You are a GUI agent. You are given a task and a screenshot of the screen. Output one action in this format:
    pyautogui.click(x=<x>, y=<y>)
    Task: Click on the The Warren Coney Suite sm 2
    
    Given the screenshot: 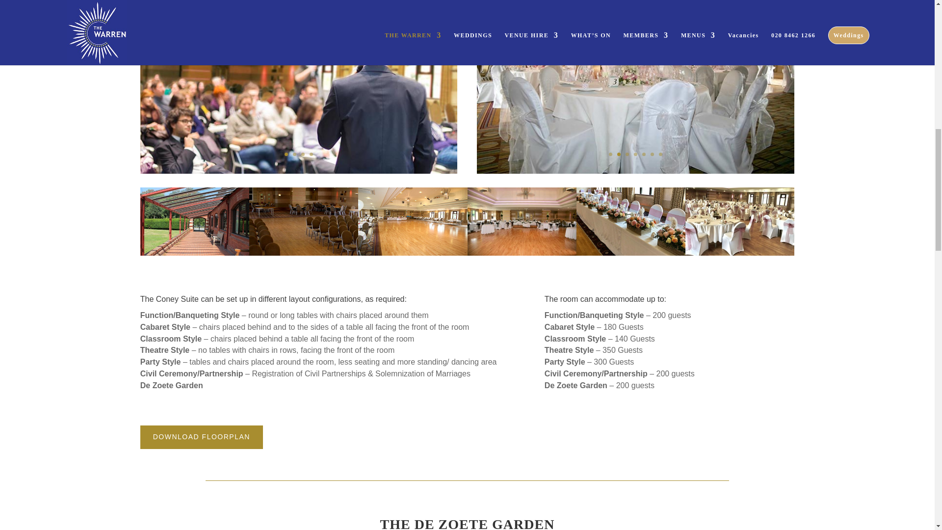 What is the action you would take?
    pyautogui.click(x=412, y=221)
    